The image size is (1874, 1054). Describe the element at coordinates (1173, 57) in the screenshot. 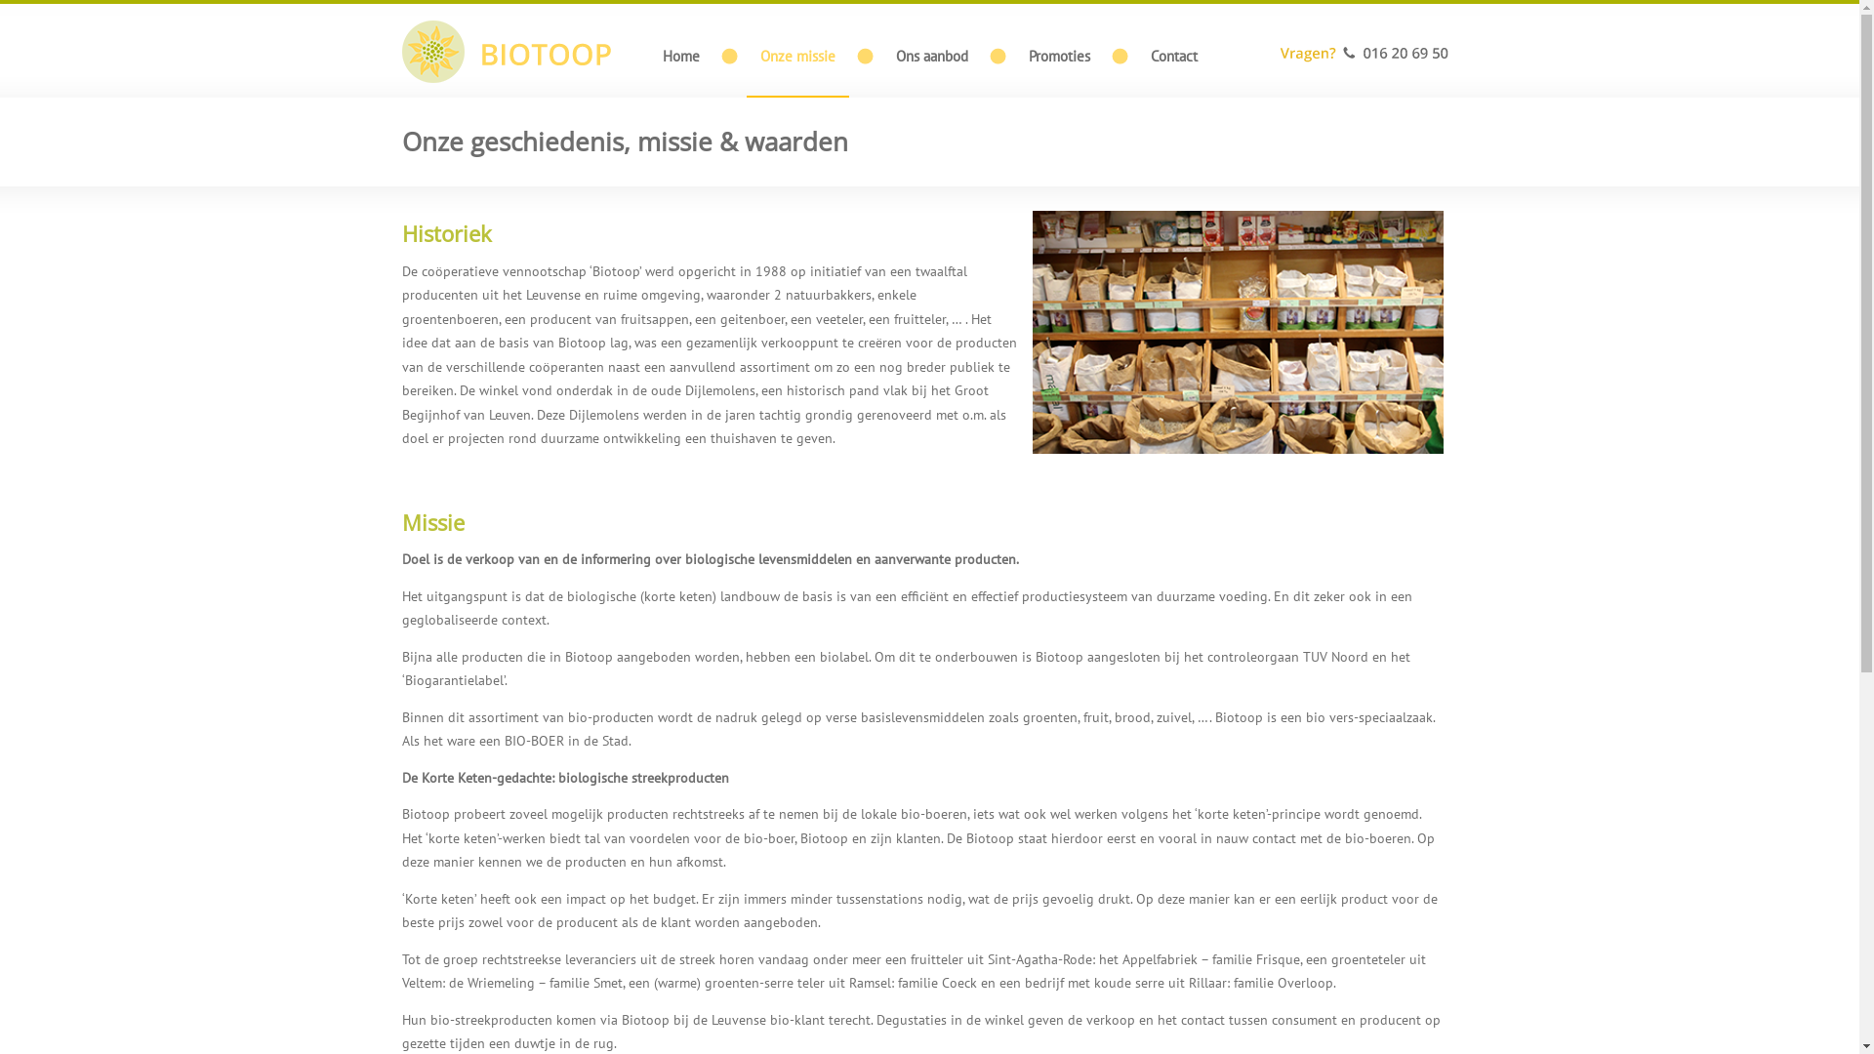

I see `Contact` at that location.